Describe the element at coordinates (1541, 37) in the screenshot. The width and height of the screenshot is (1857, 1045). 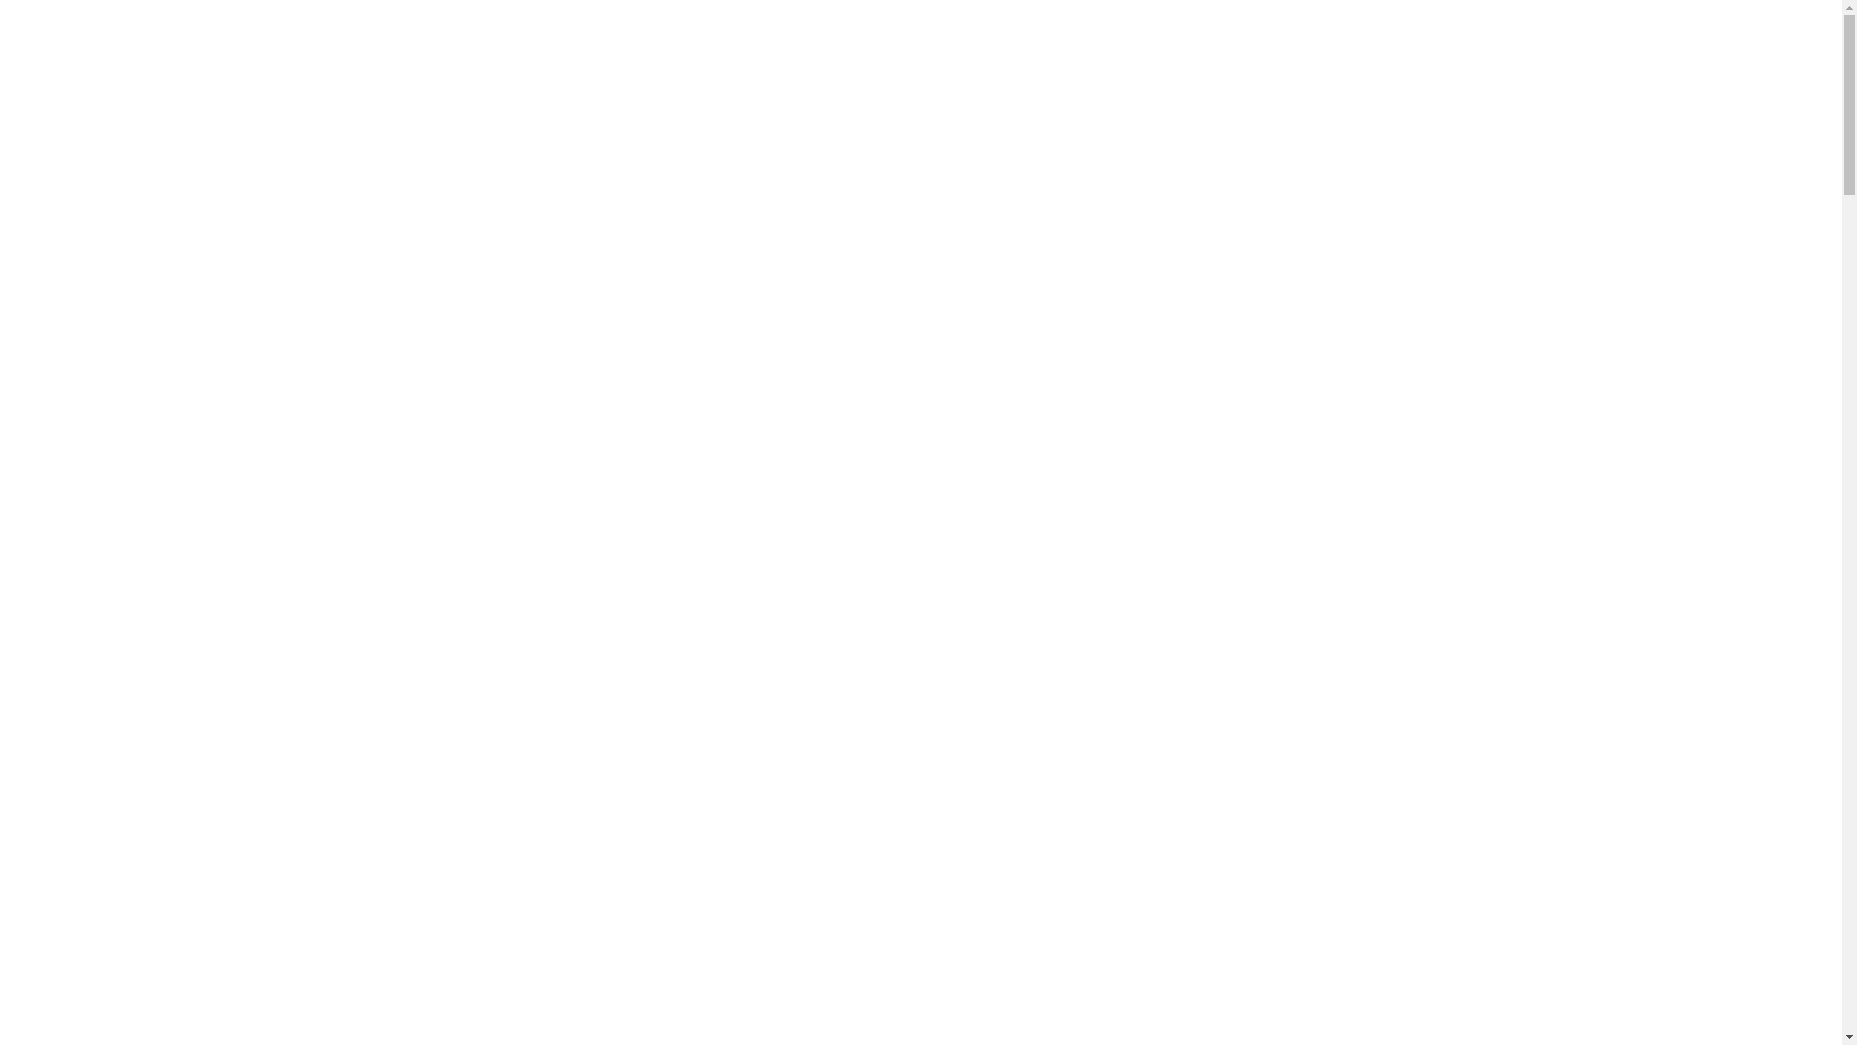
I see `COURSES` at that location.